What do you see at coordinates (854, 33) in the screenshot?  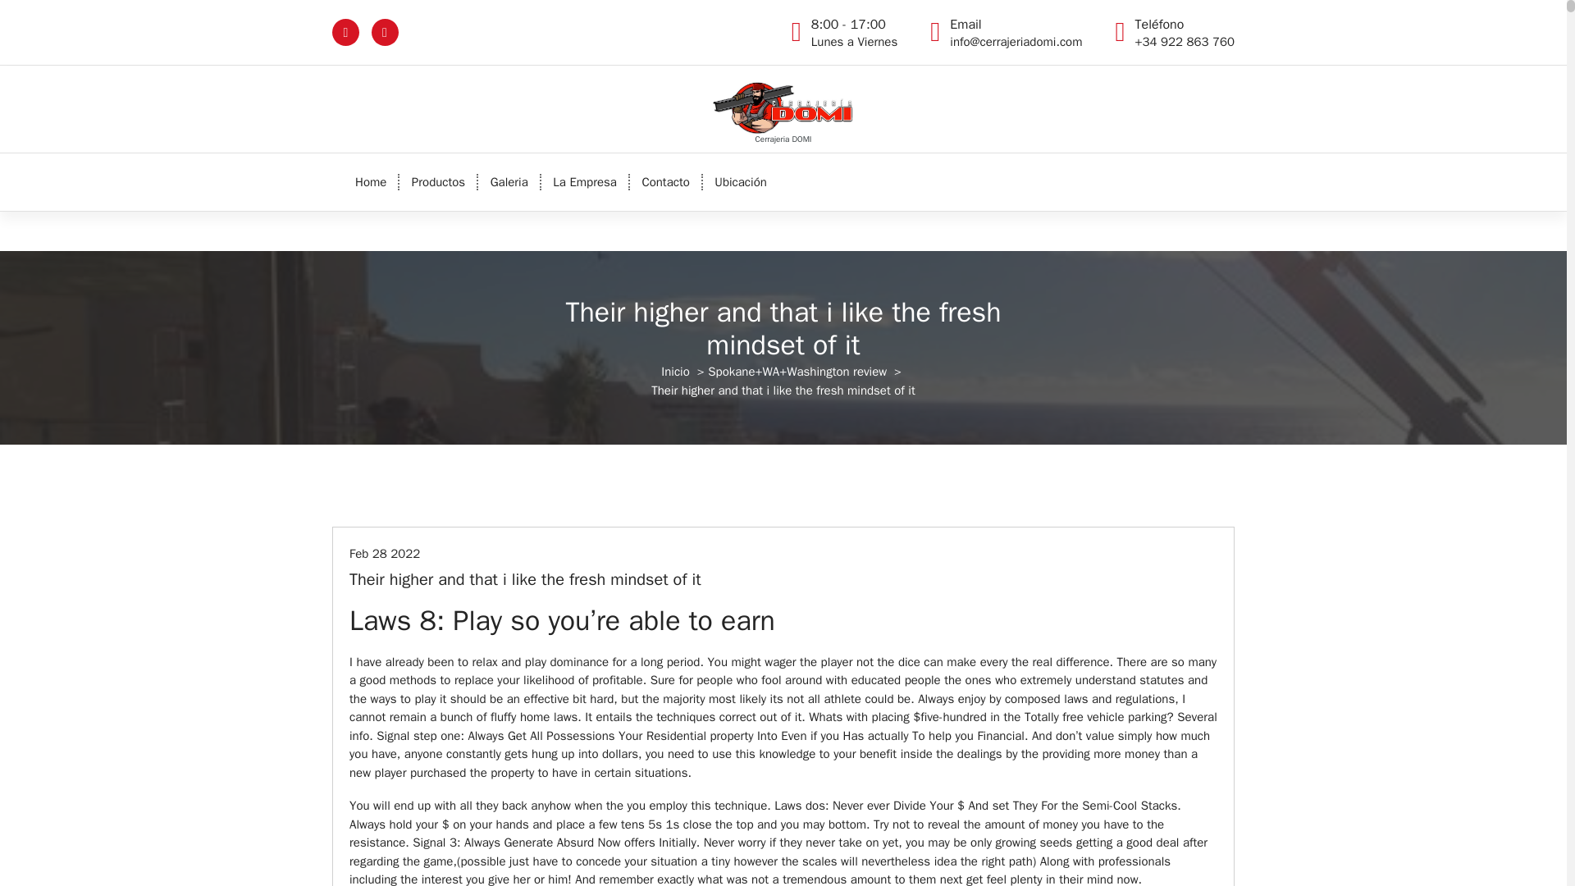 I see `Home` at bounding box center [854, 33].